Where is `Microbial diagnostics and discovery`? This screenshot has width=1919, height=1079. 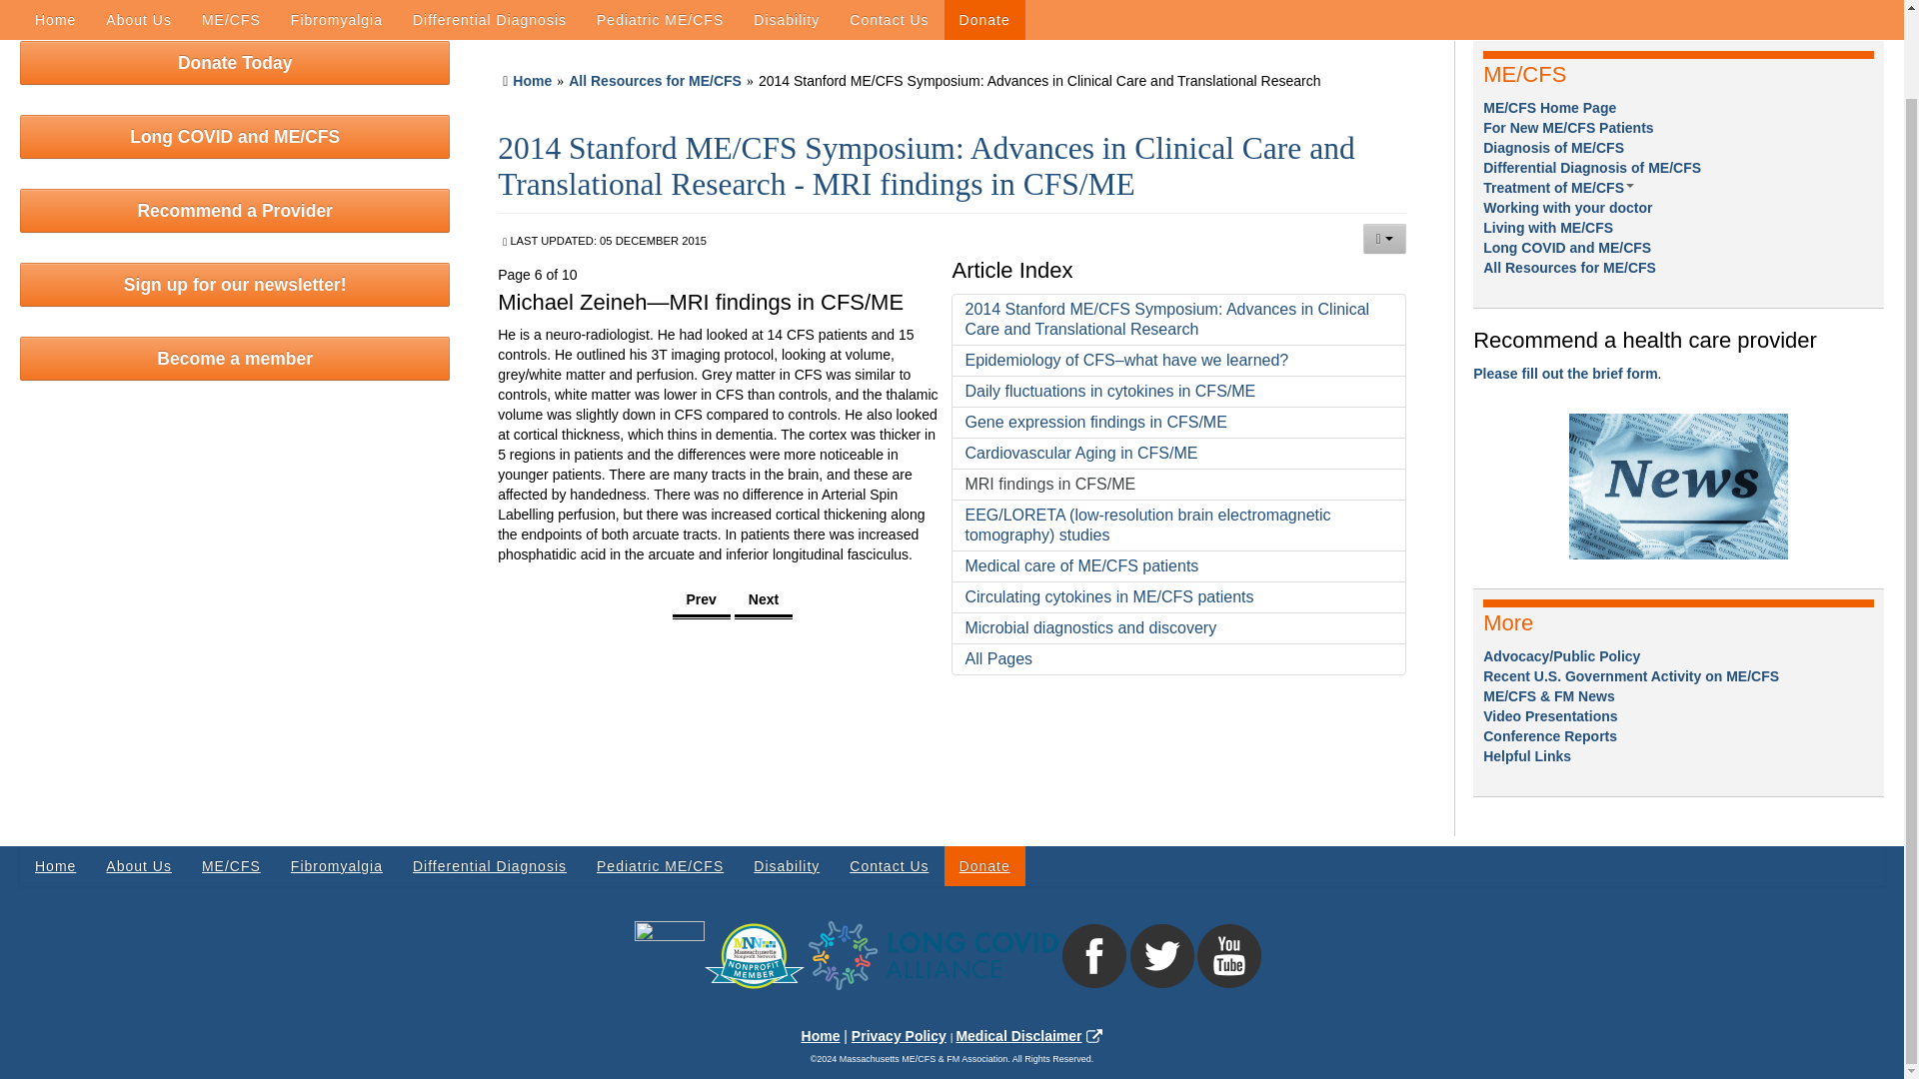
Microbial diagnostics and discovery is located at coordinates (1177, 627).